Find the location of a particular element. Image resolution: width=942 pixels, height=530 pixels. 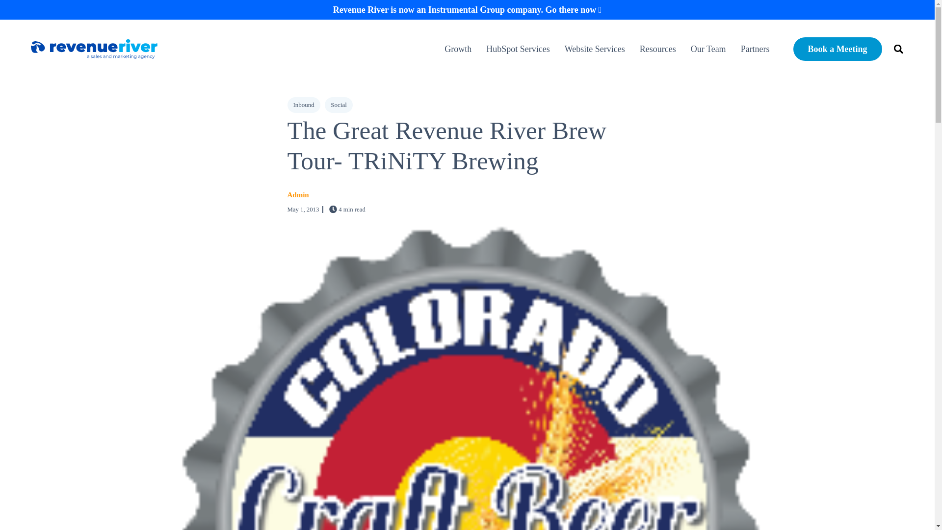

Growth is located at coordinates (461, 49).